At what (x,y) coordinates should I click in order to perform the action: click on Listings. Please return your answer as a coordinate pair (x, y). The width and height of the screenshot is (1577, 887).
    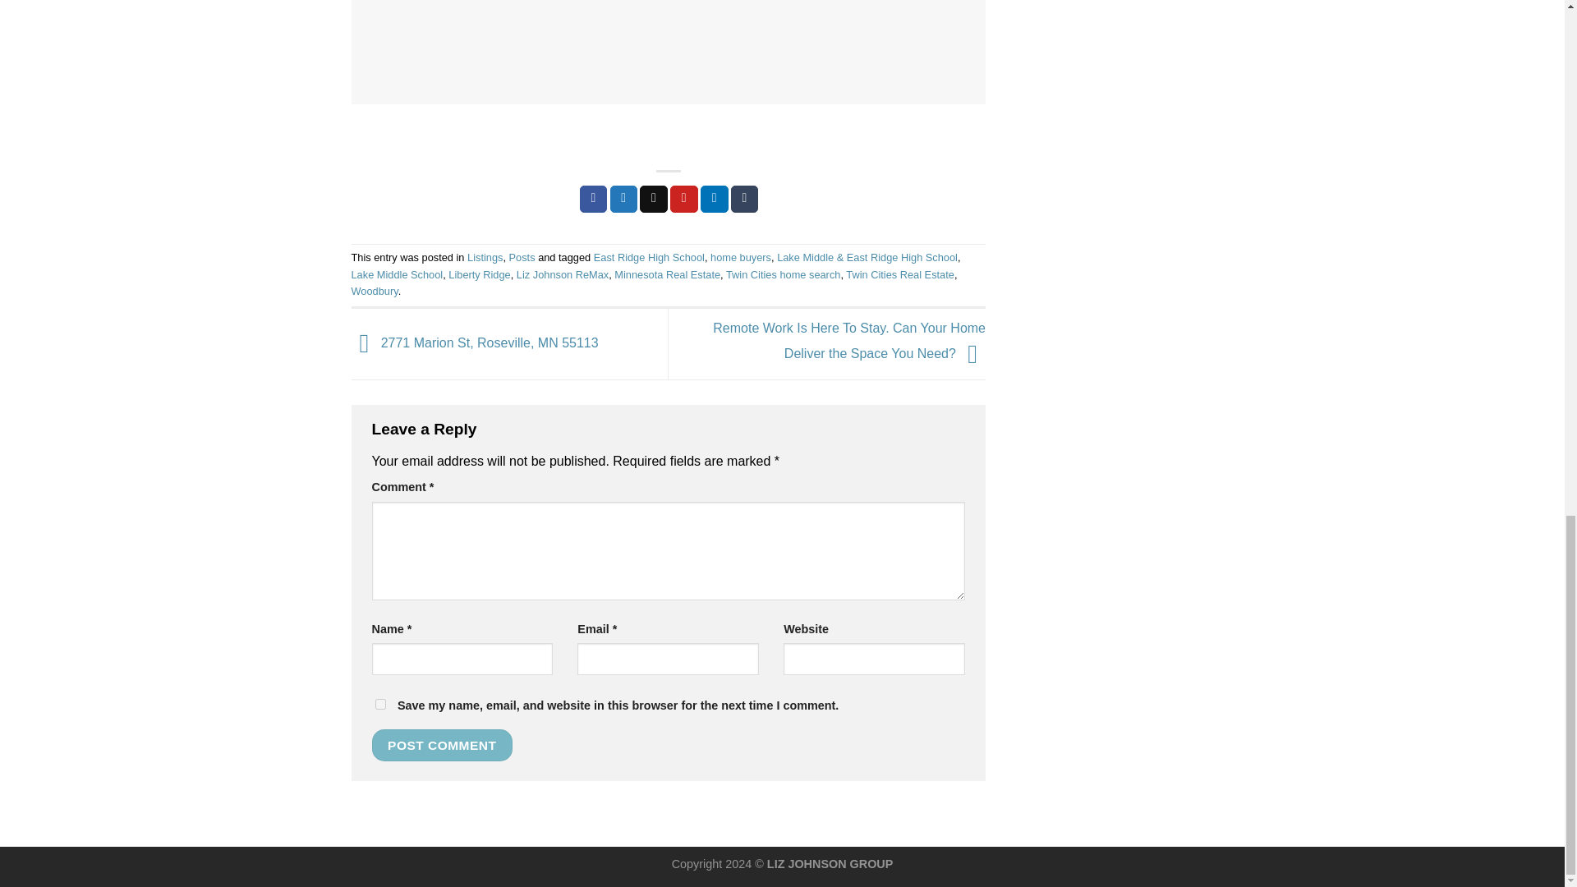
    Looking at the image, I should click on (485, 256).